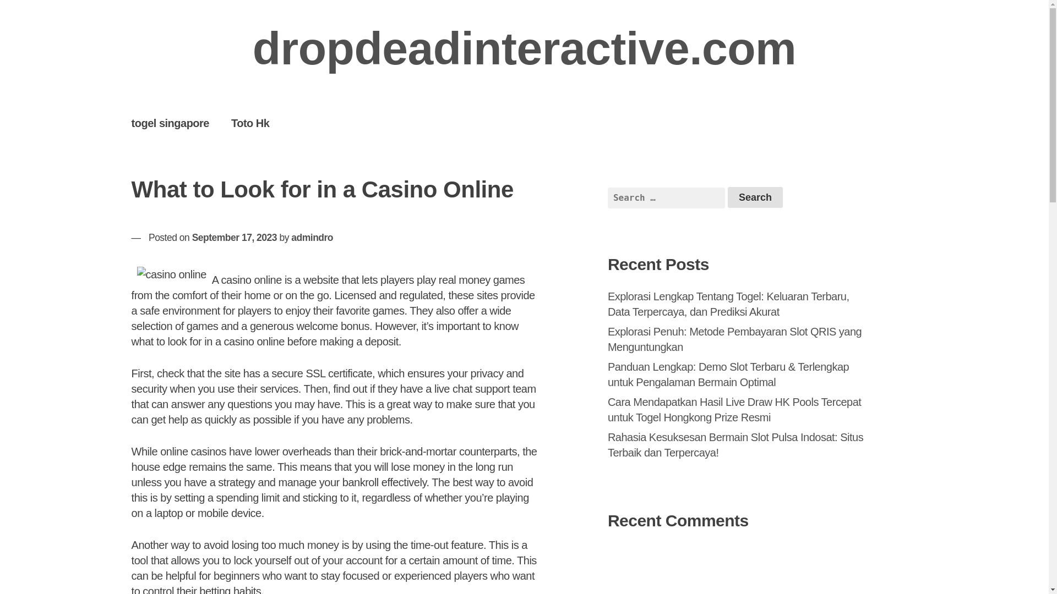  I want to click on admindro, so click(312, 238).